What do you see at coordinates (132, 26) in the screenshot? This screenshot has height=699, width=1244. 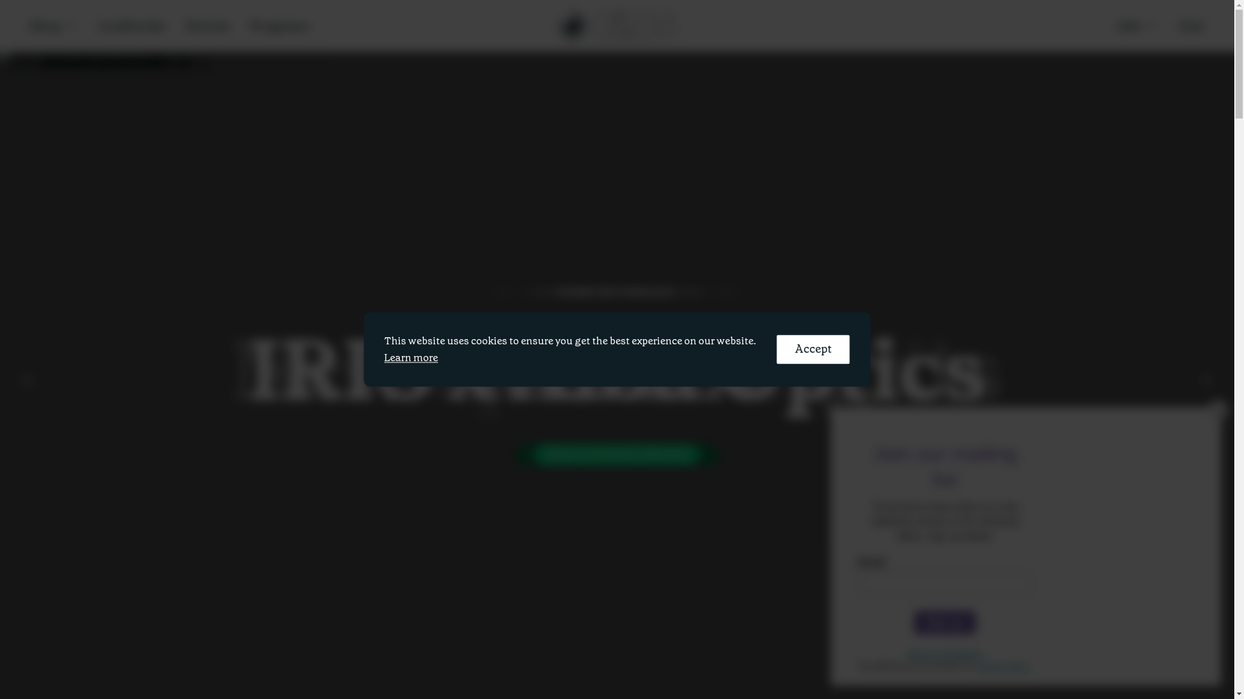 I see `Lookbooks` at bounding box center [132, 26].